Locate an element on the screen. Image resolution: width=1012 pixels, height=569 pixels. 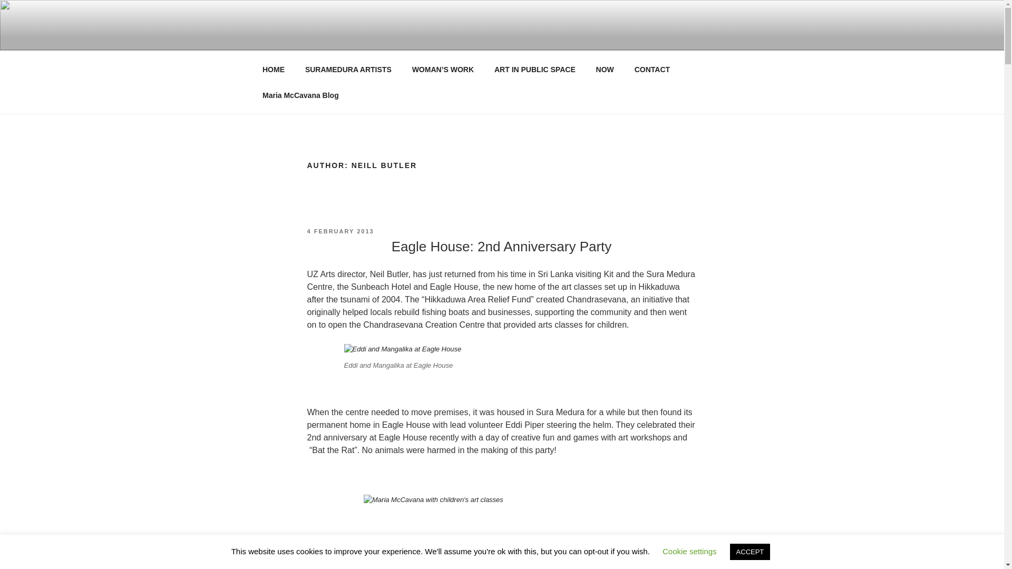
ACCEPT is located at coordinates (750, 552).